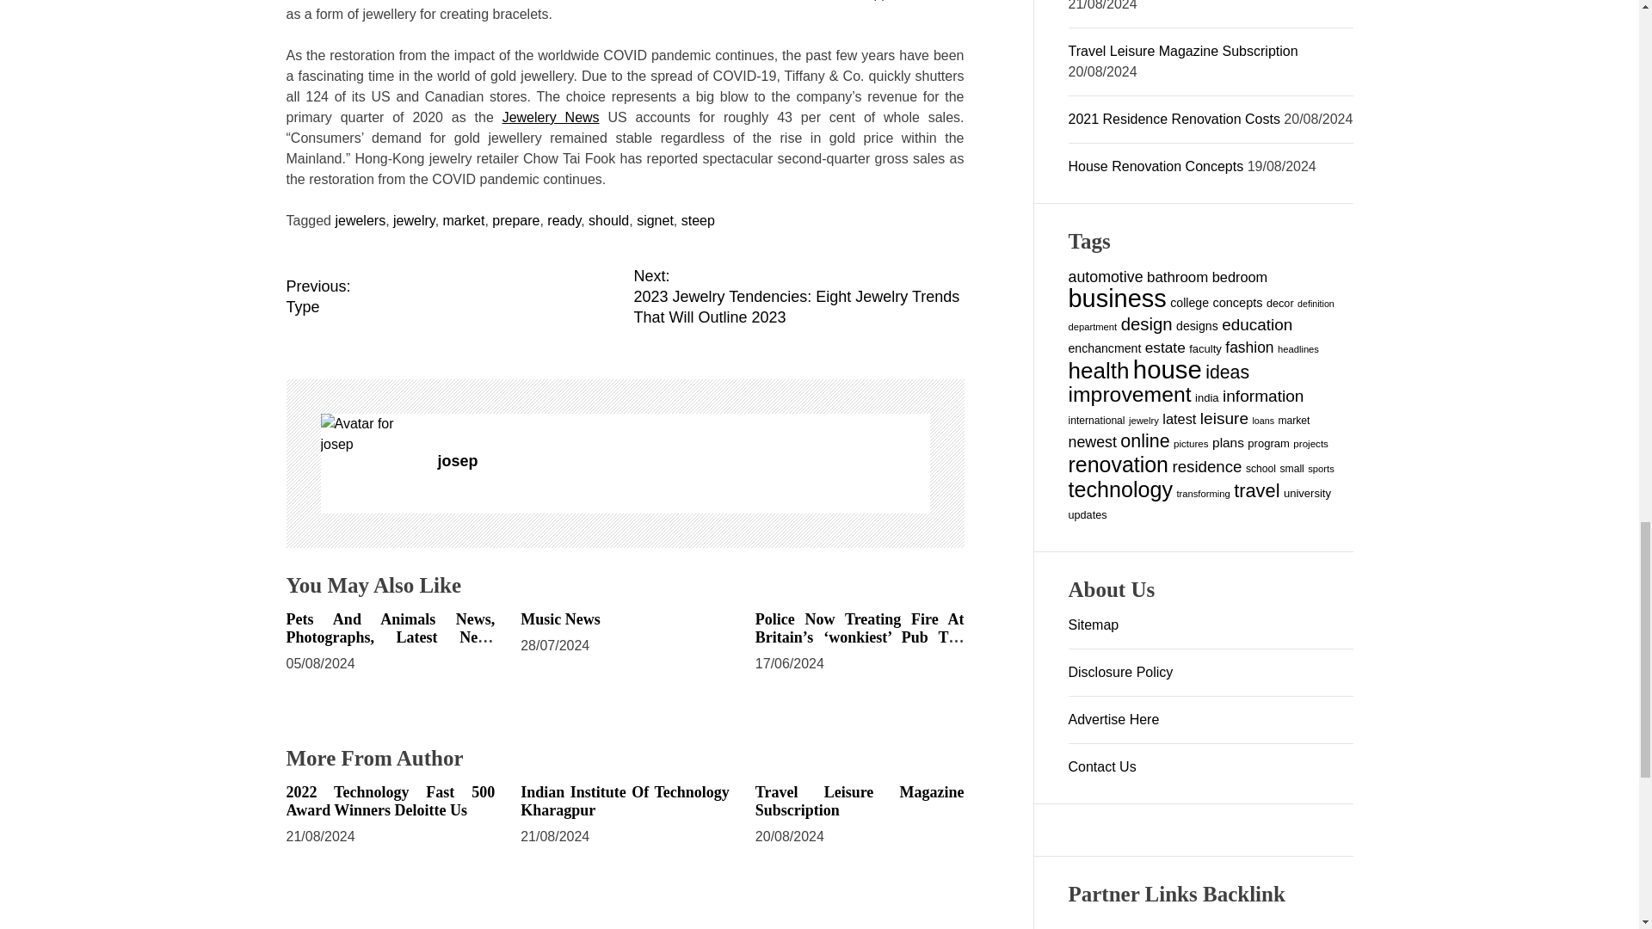  Describe the element at coordinates (464, 220) in the screenshot. I see `Jewelery News` at that location.